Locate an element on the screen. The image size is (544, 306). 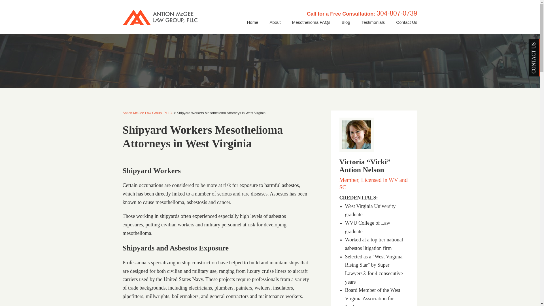
About is located at coordinates (275, 22).